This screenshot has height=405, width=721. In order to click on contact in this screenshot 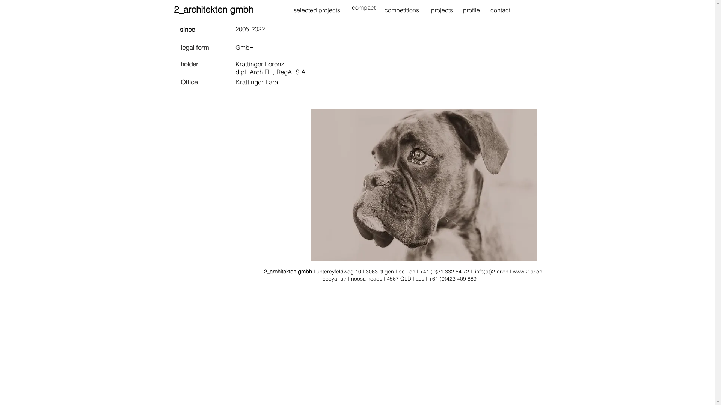, I will do `click(500, 10)`.